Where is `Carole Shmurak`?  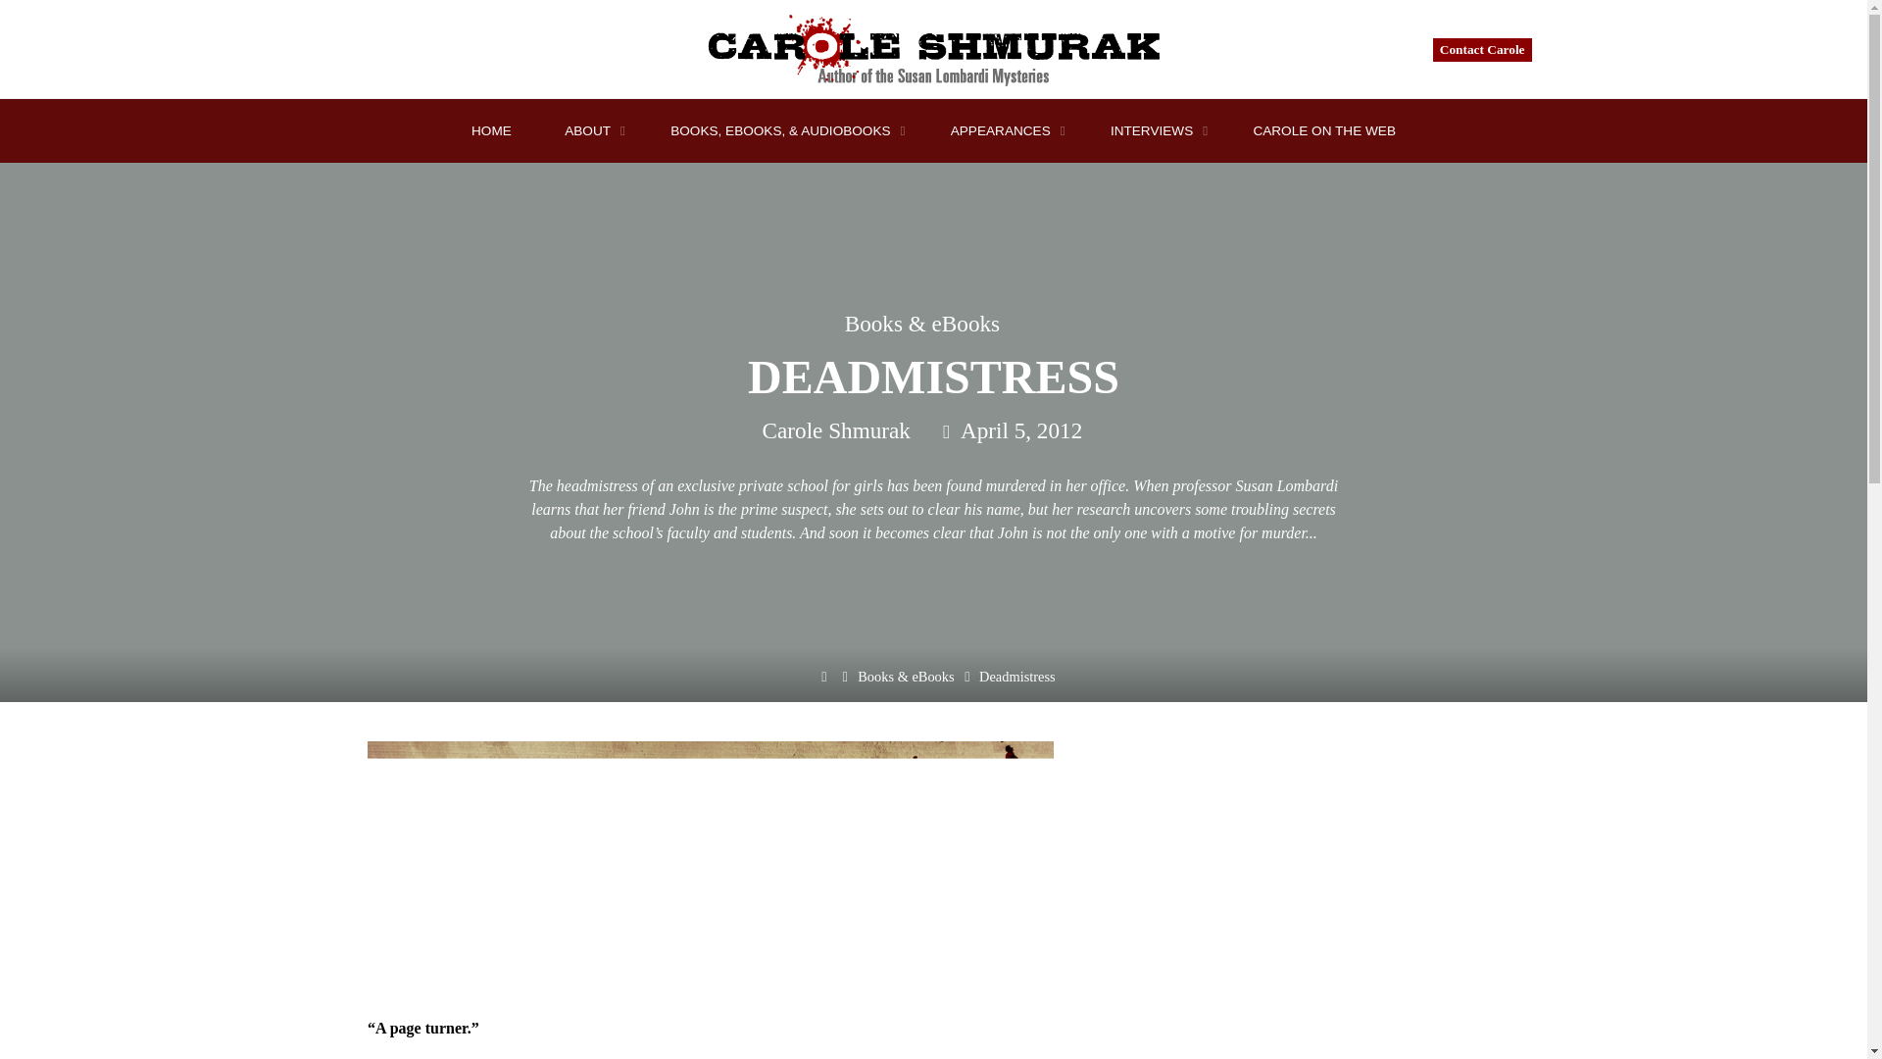 Carole Shmurak is located at coordinates (836, 430).